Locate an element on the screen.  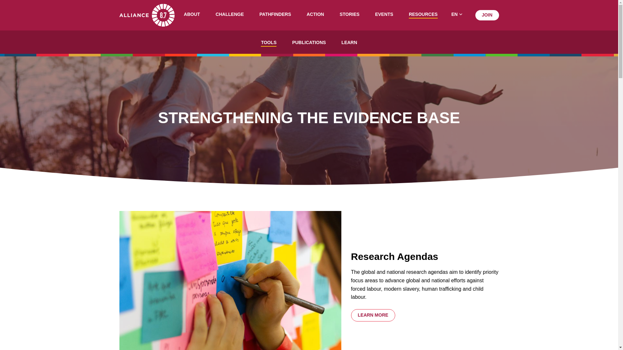
LEARN MORE is located at coordinates (373, 315).